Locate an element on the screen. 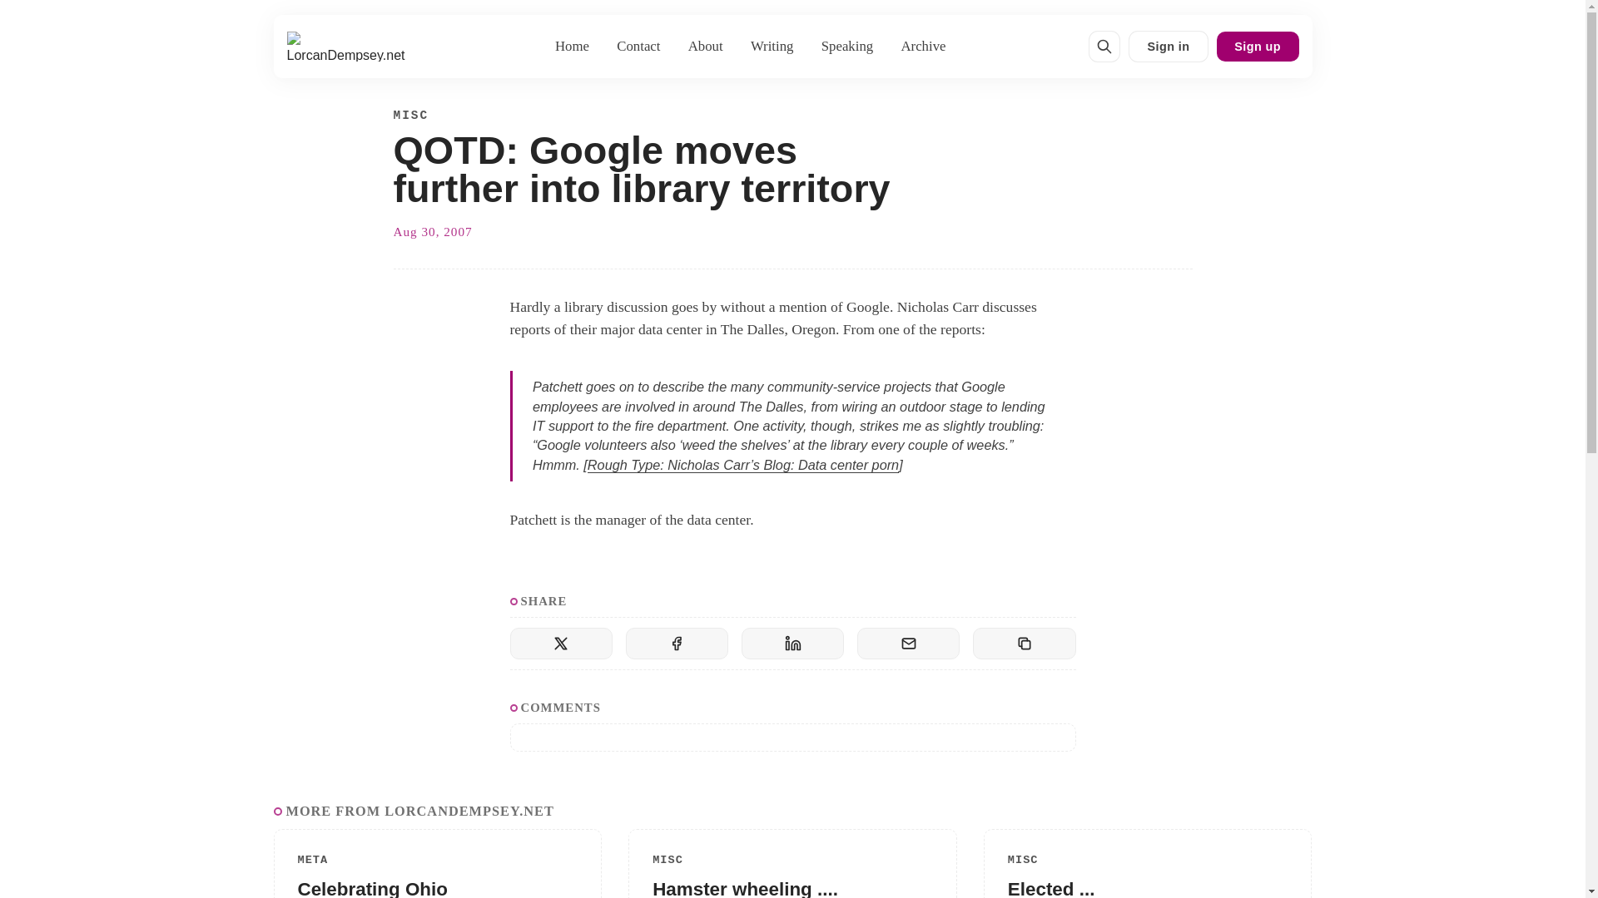 The width and height of the screenshot is (1598, 898). Writing is located at coordinates (771, 46).